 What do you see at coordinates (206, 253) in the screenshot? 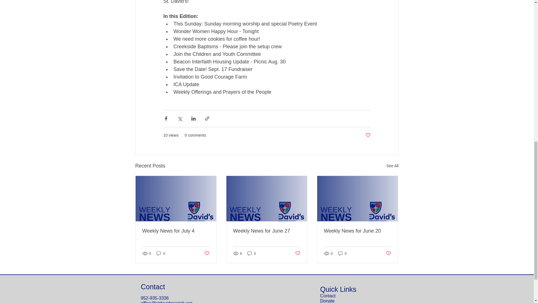
I see `Post not marked as liked` at bounding box center [206, 253].